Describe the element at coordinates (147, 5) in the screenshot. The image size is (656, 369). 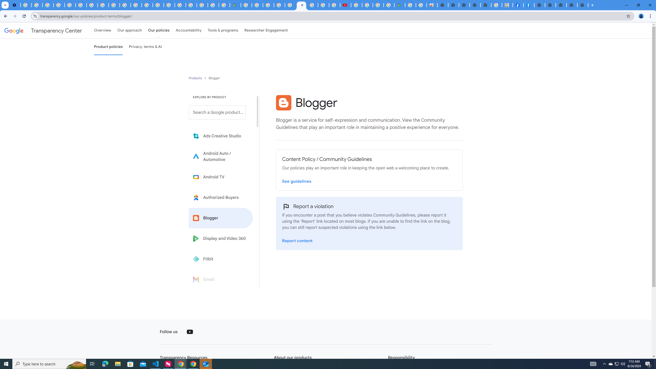
I see `Privacy Help Center - Policies Help` at that location.